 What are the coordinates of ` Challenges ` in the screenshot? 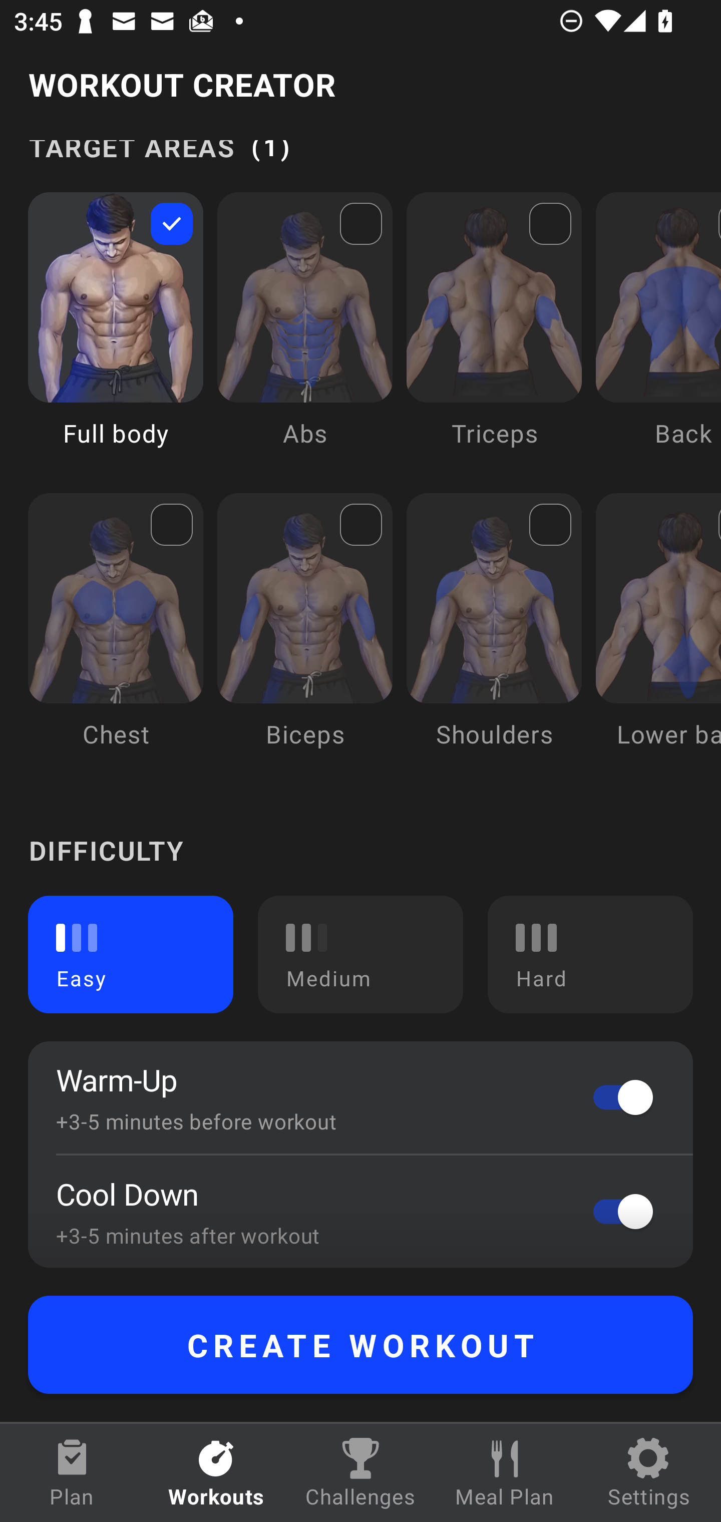 It's located at (360, 1473).